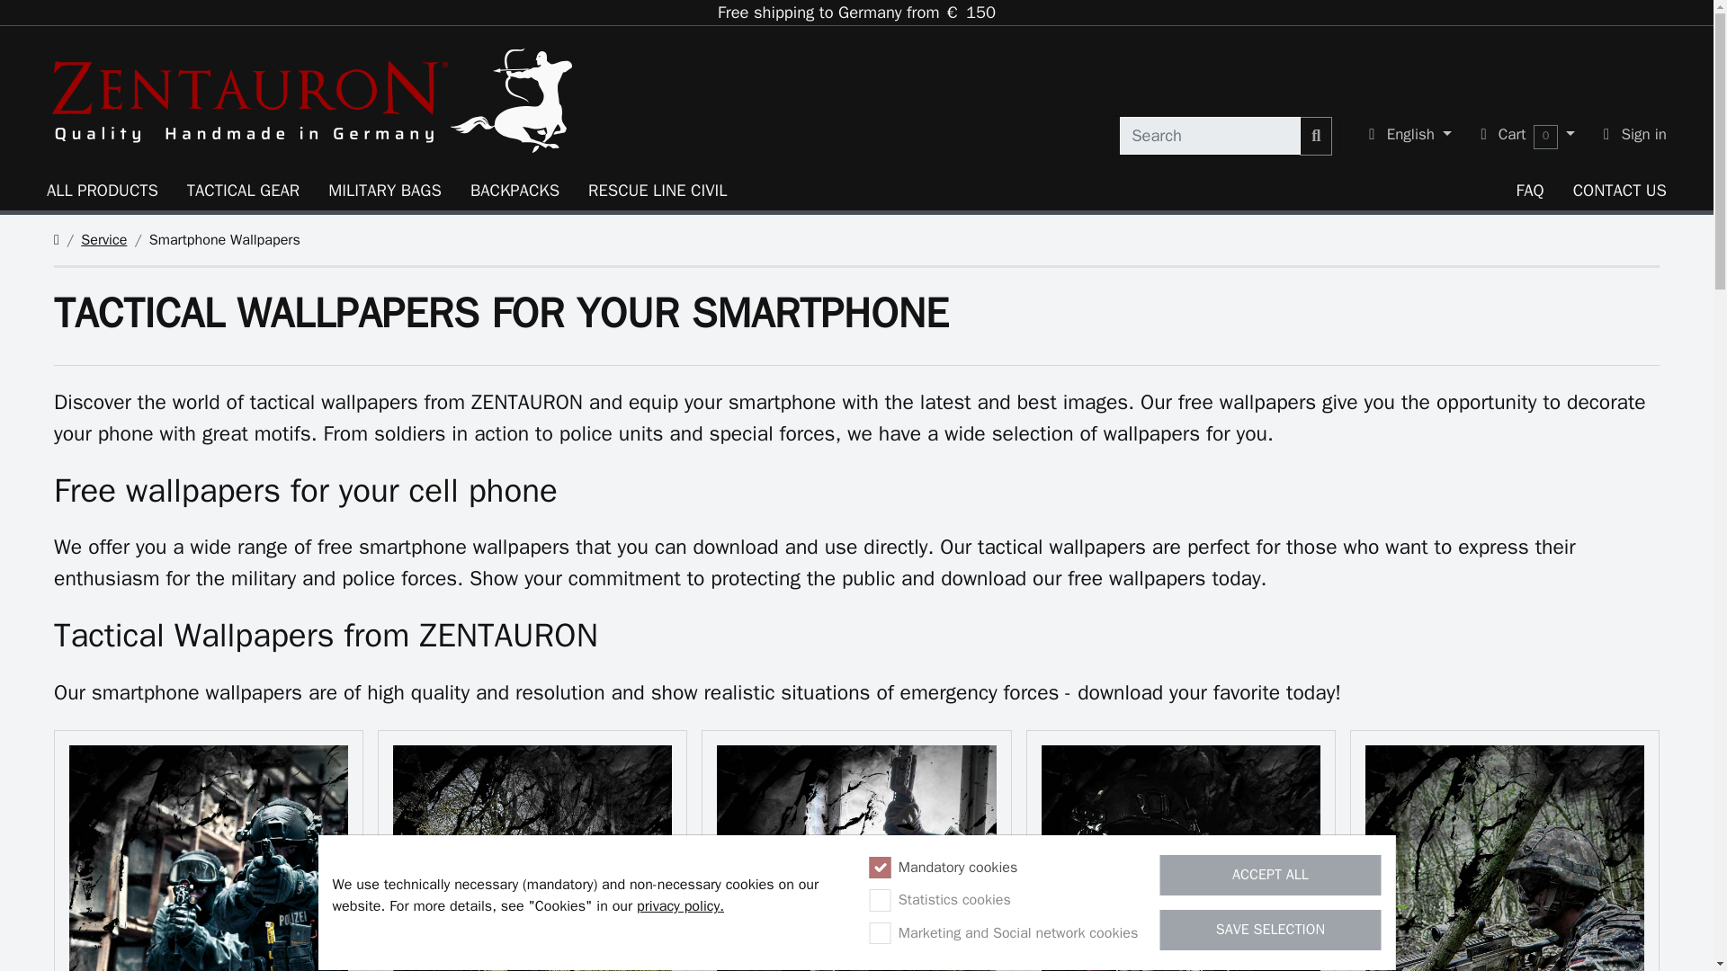 The width and height of the screenshot is (1727, 971). What do you see at coordinates (1527, 135) in the screenshot?
I see `Cart 0` at bounding box center [1527, 135].